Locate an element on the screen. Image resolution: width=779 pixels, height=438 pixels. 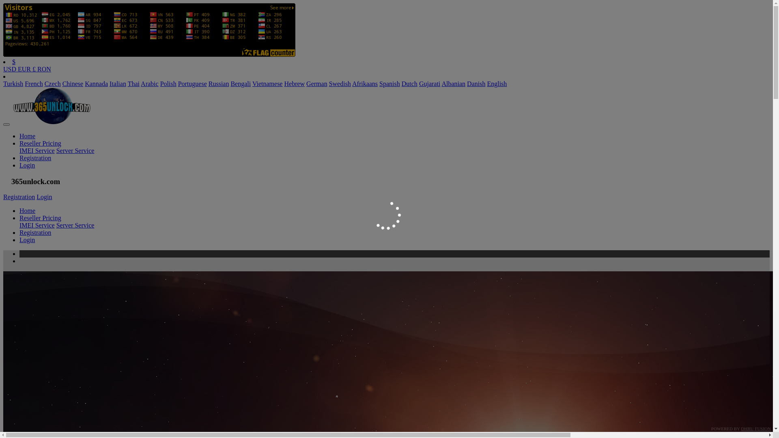
Spanish is located at coordinates (389, 84).